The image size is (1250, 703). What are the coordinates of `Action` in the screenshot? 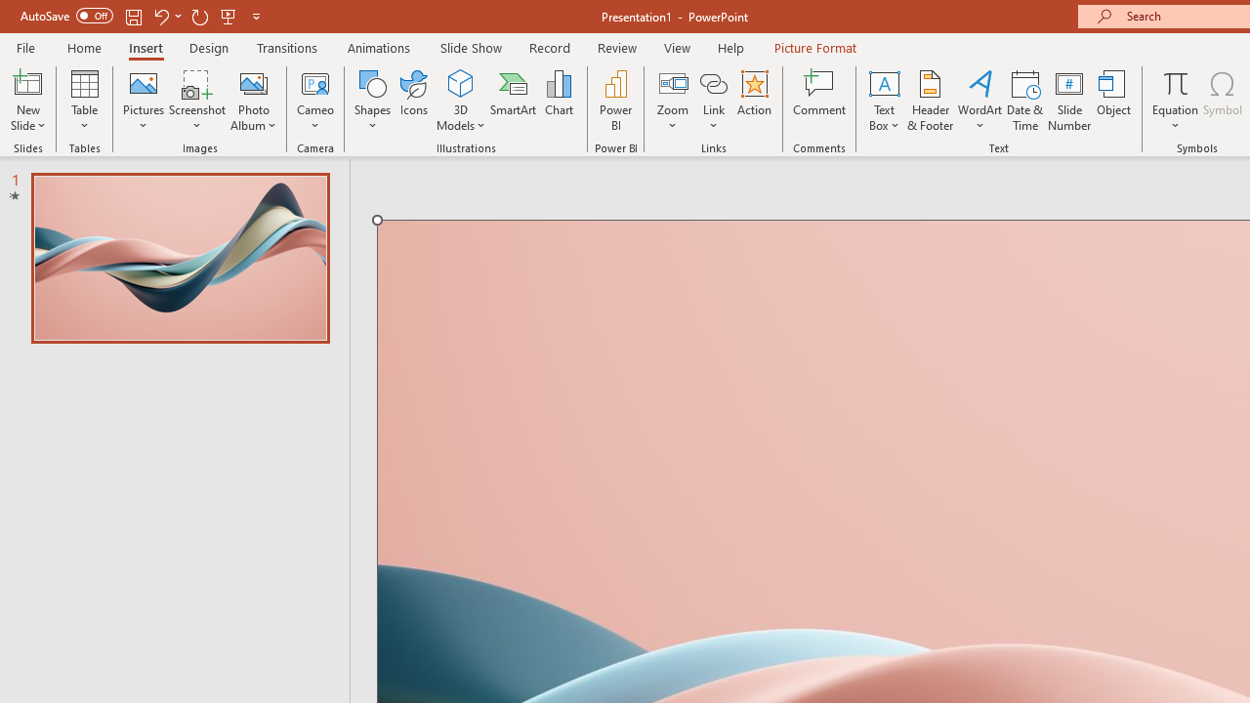 It's located at (754, 100).